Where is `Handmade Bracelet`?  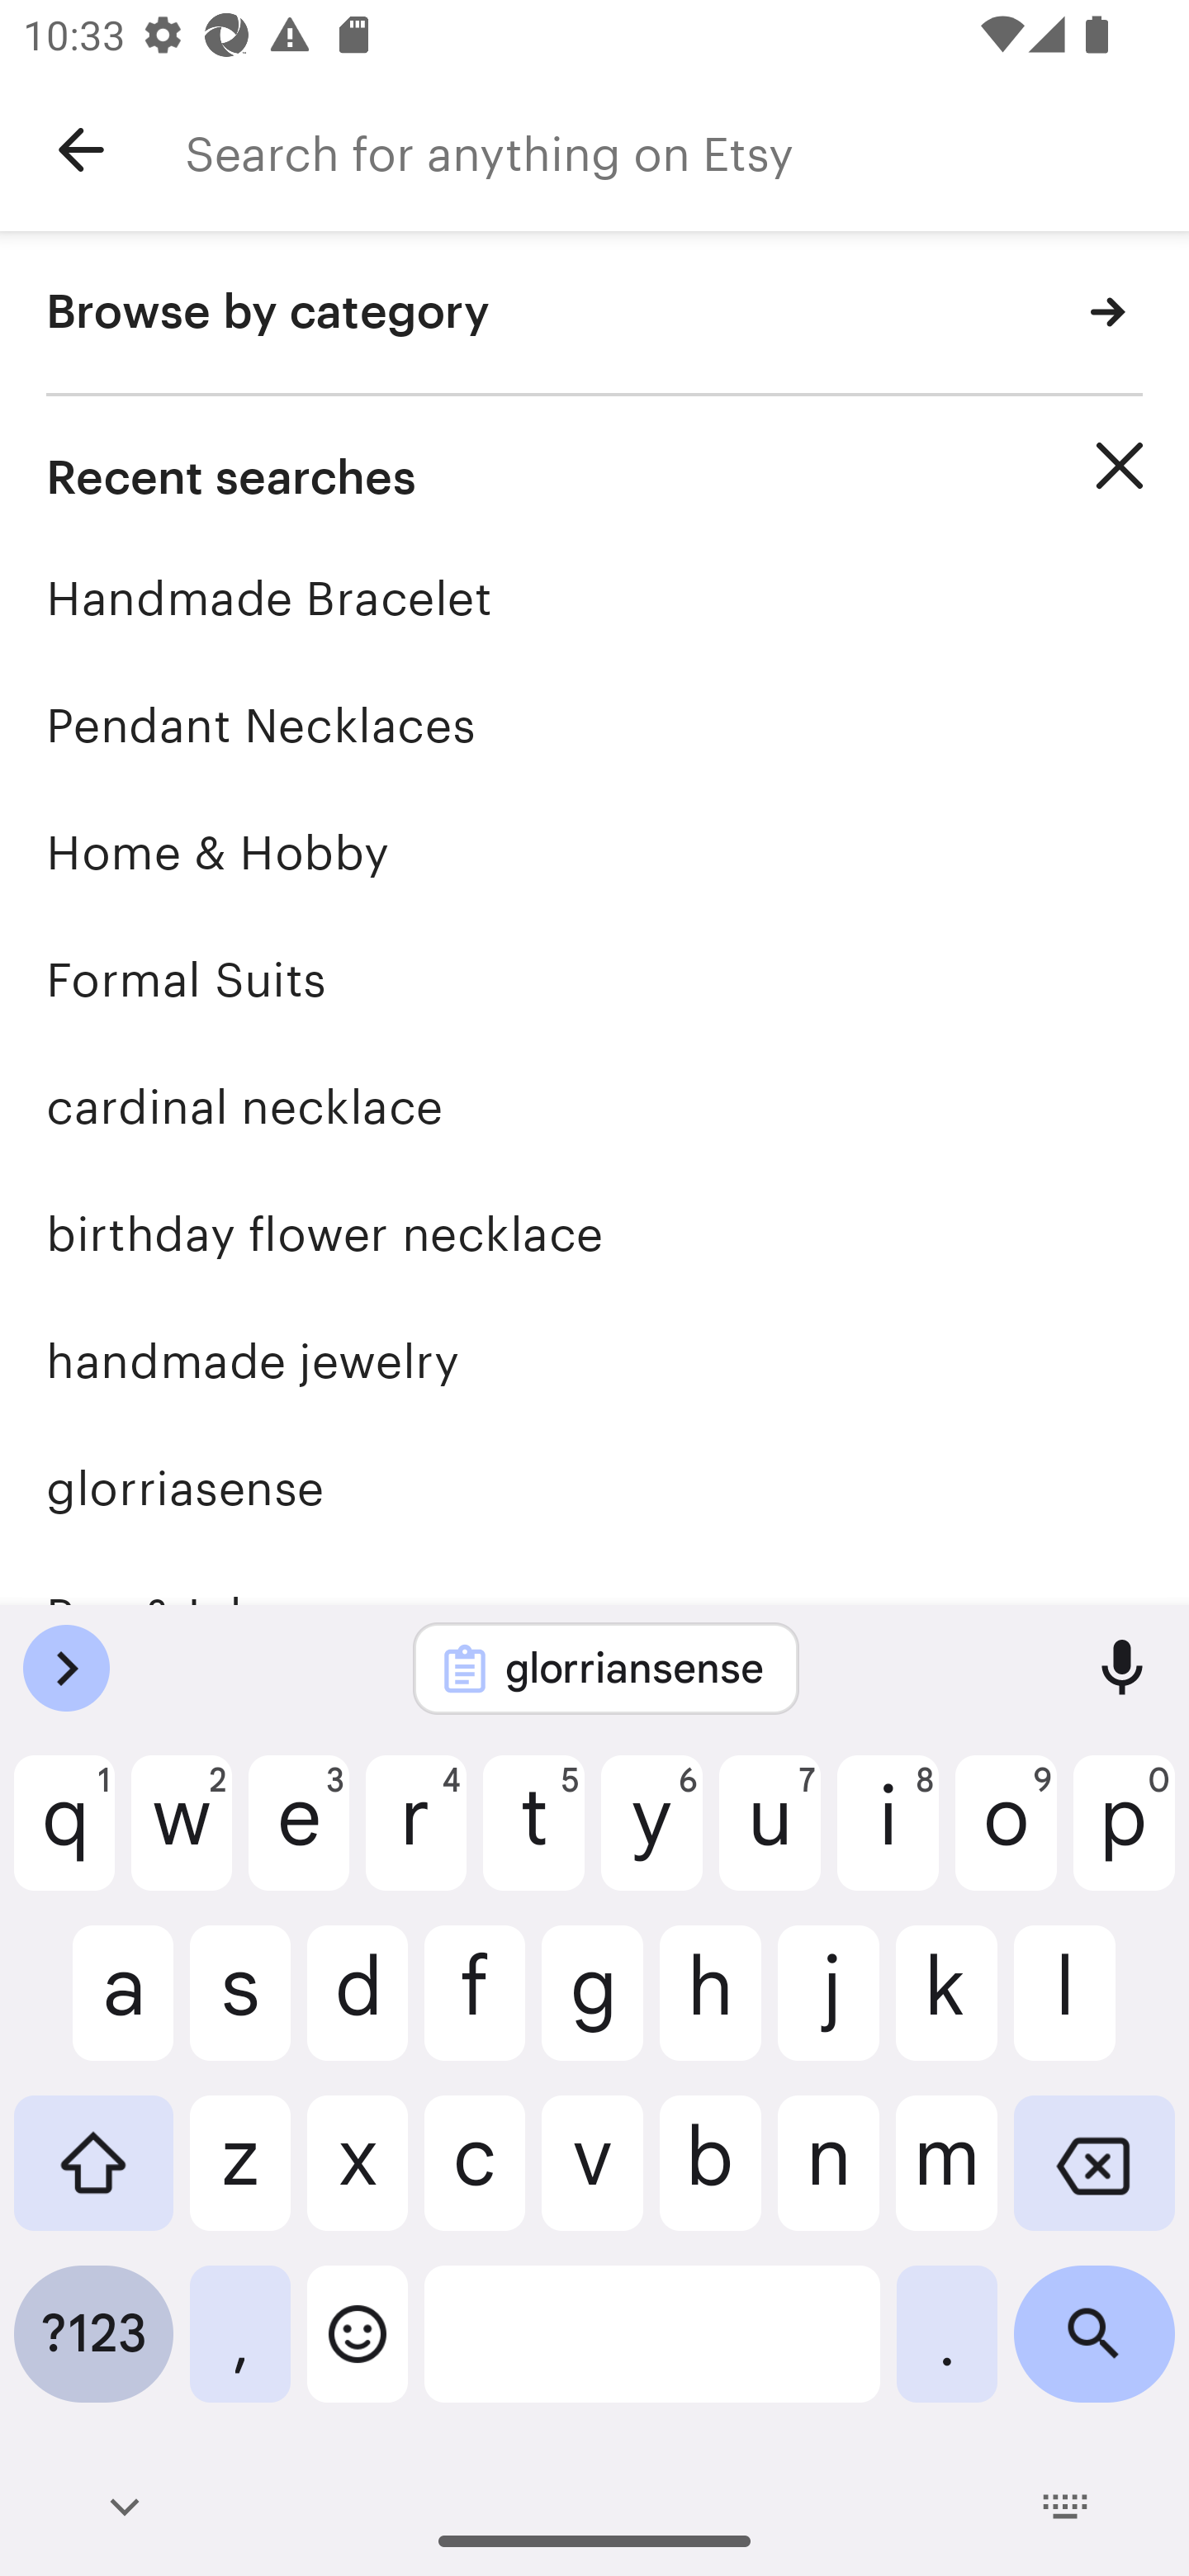 Handmade Bracelet is located at coordinates (594, 598).